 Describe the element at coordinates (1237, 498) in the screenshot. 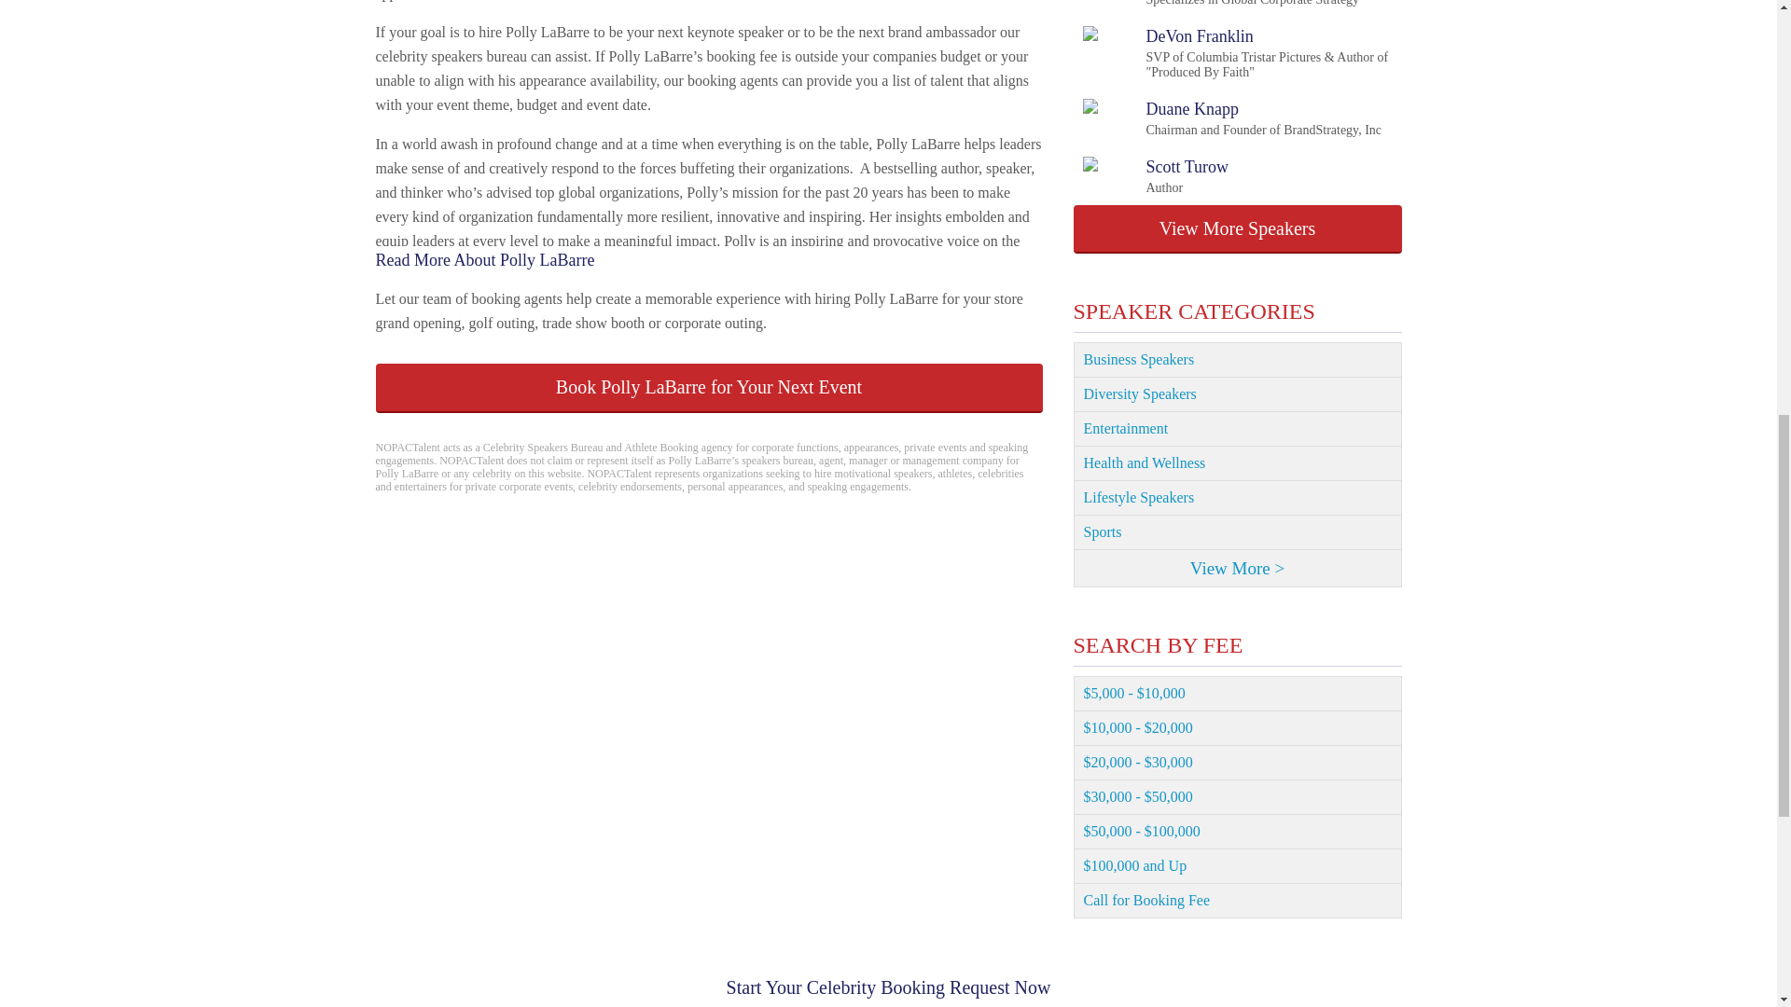

I see `Health and Wellness` at that location.